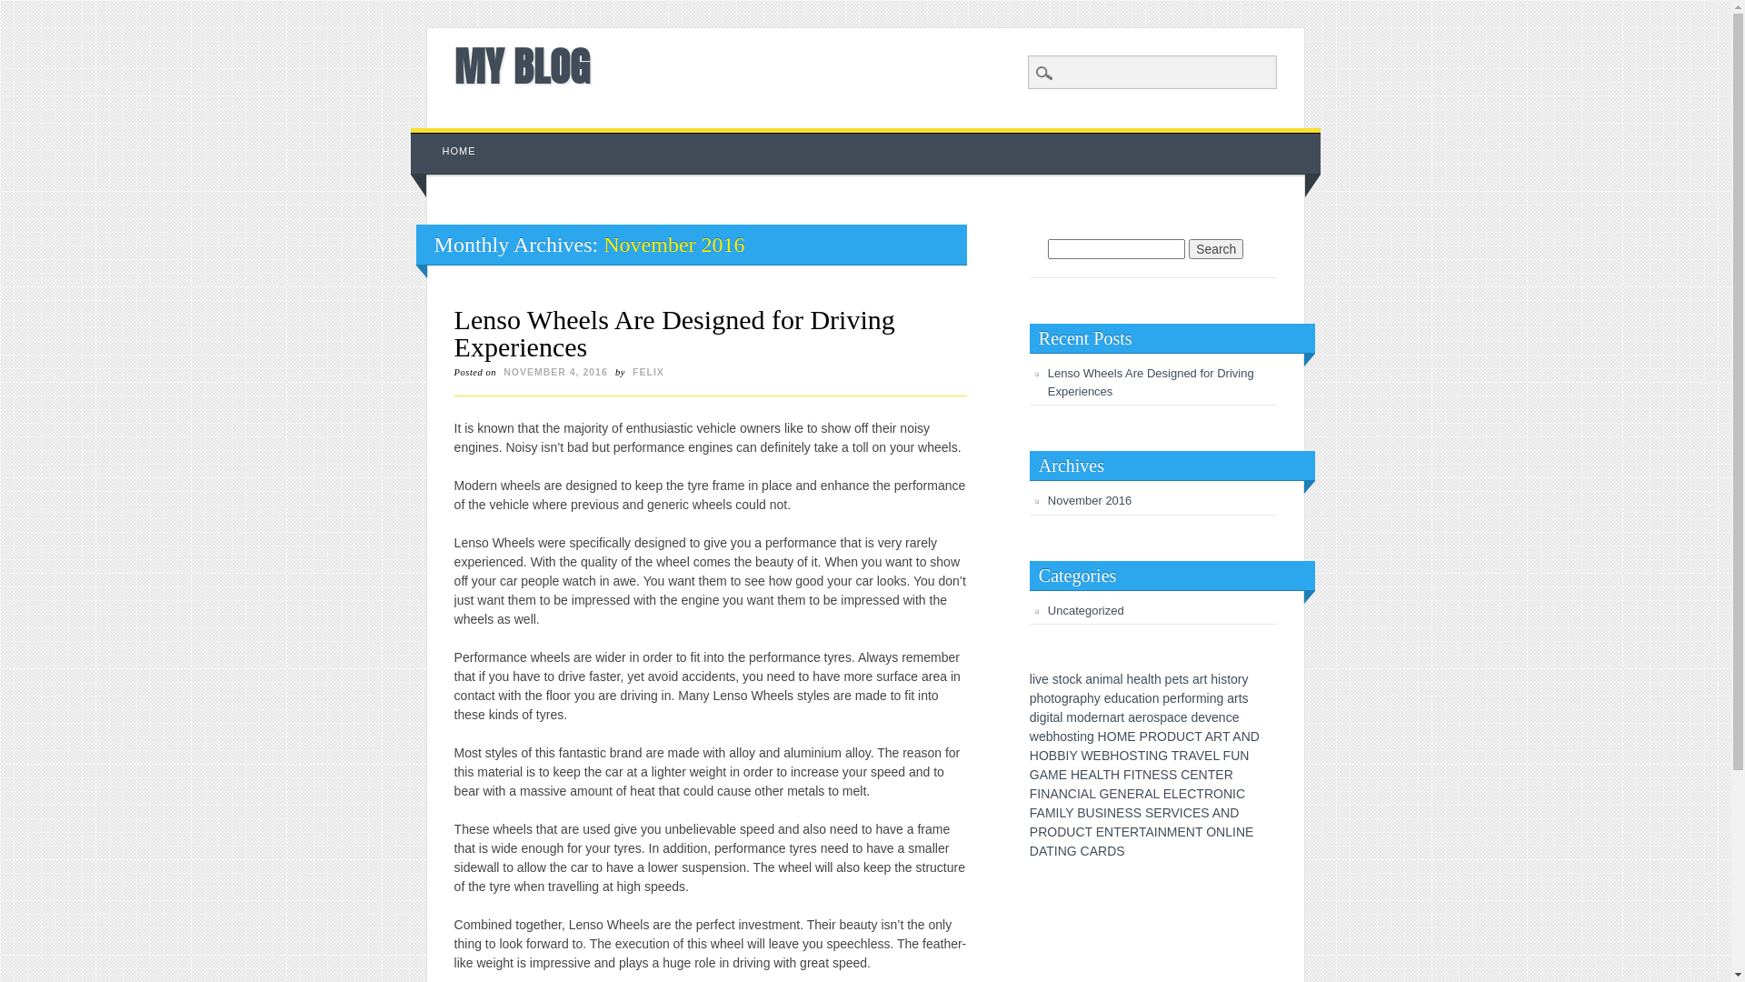  What do you see at coordinates (1236, 717) in the screenshot?
I see `e` at bounding box center [1236, 717].